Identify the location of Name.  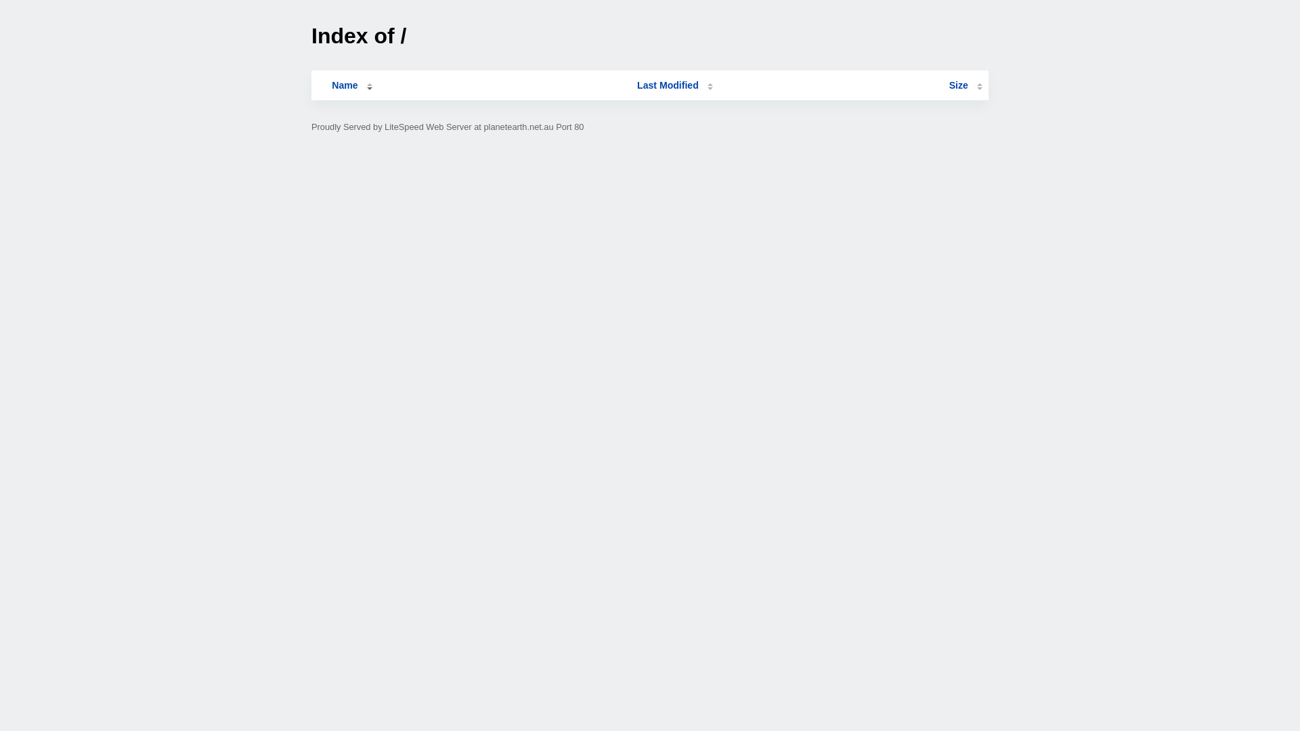
(345, 85).